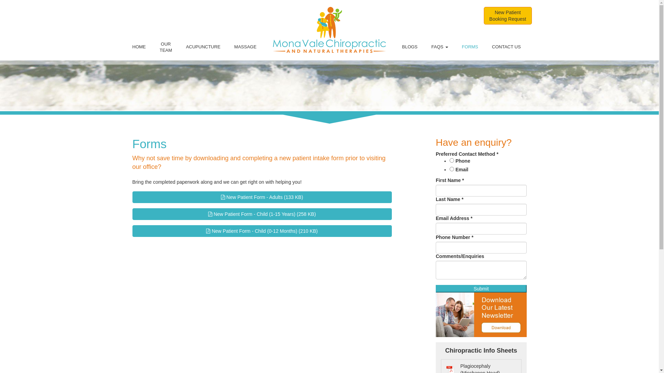 The image size is (664, 373). Describe the element at coordinates (440, 47) in the screenshot. I see `FAQS` at that location.